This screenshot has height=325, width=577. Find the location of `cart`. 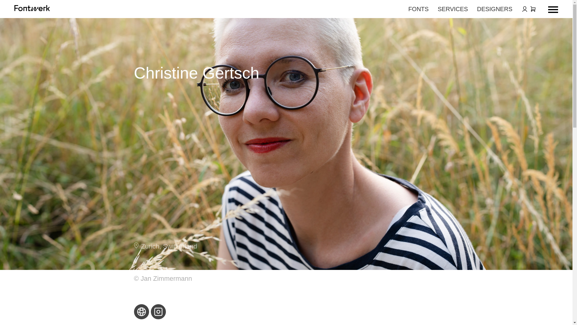

cart is located at coordinates (533, 9).